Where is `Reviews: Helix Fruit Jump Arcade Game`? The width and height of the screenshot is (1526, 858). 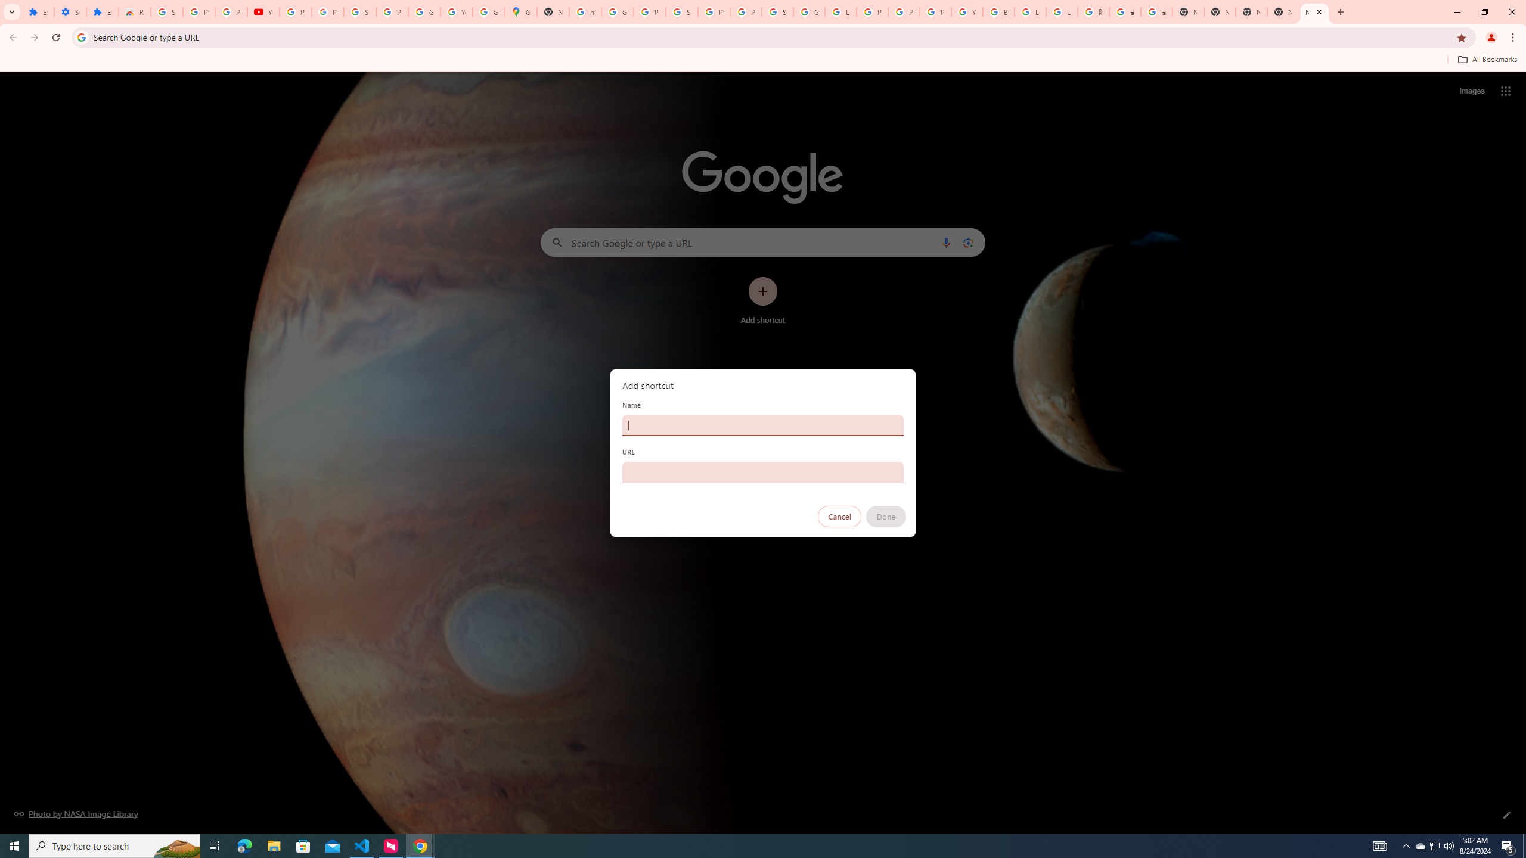
Reviews: Helix Fruit Jump Arcade Game is located at coordinates (134, 12).